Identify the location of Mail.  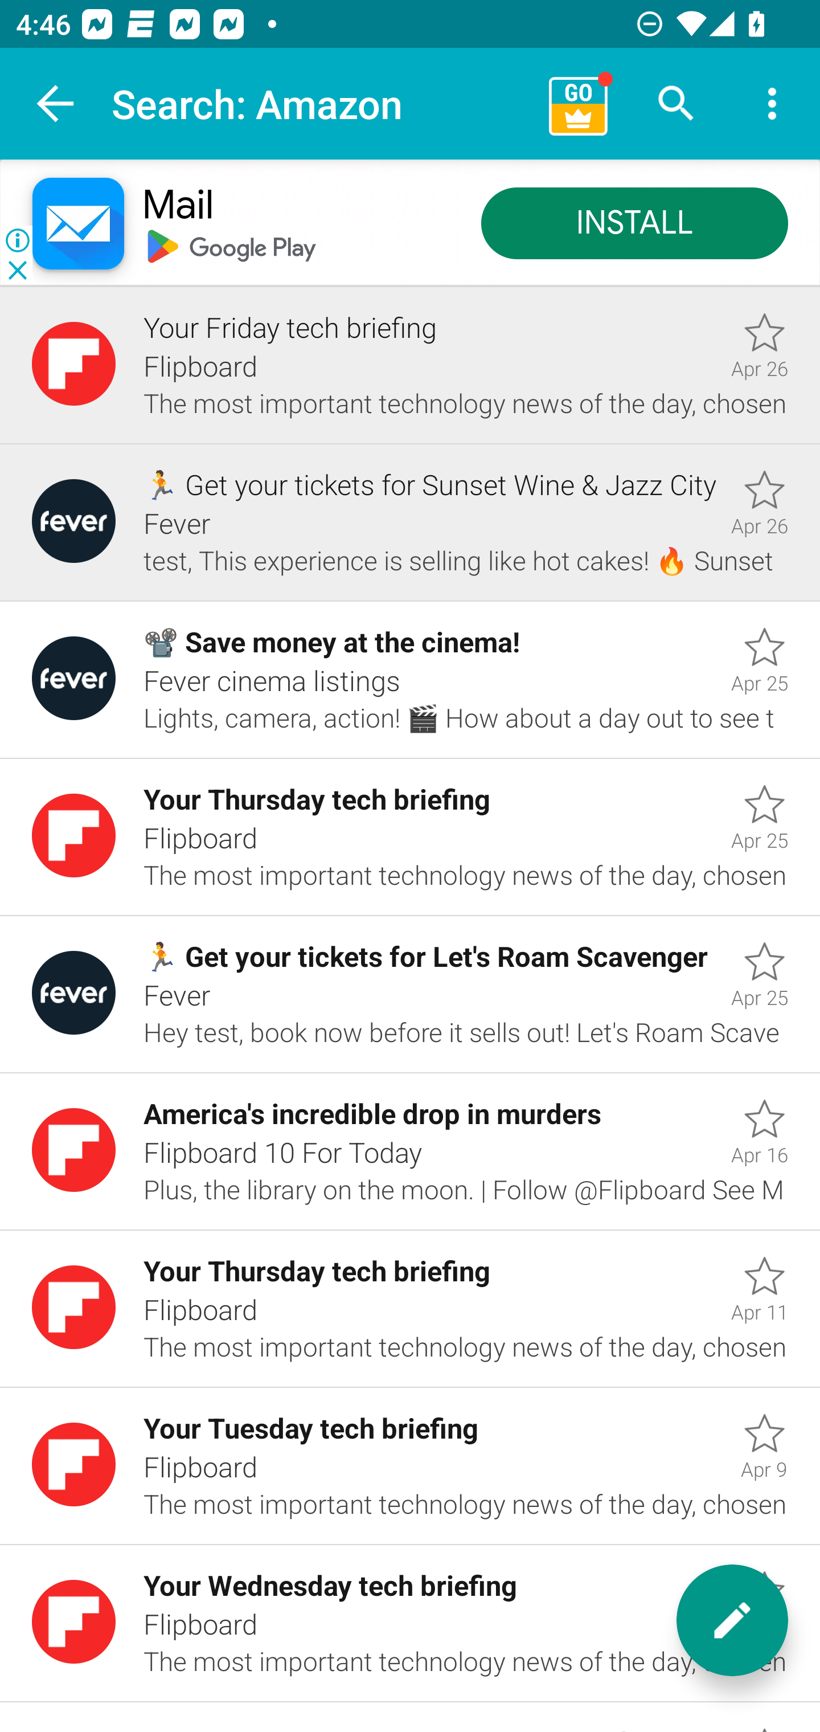
(178, 206).